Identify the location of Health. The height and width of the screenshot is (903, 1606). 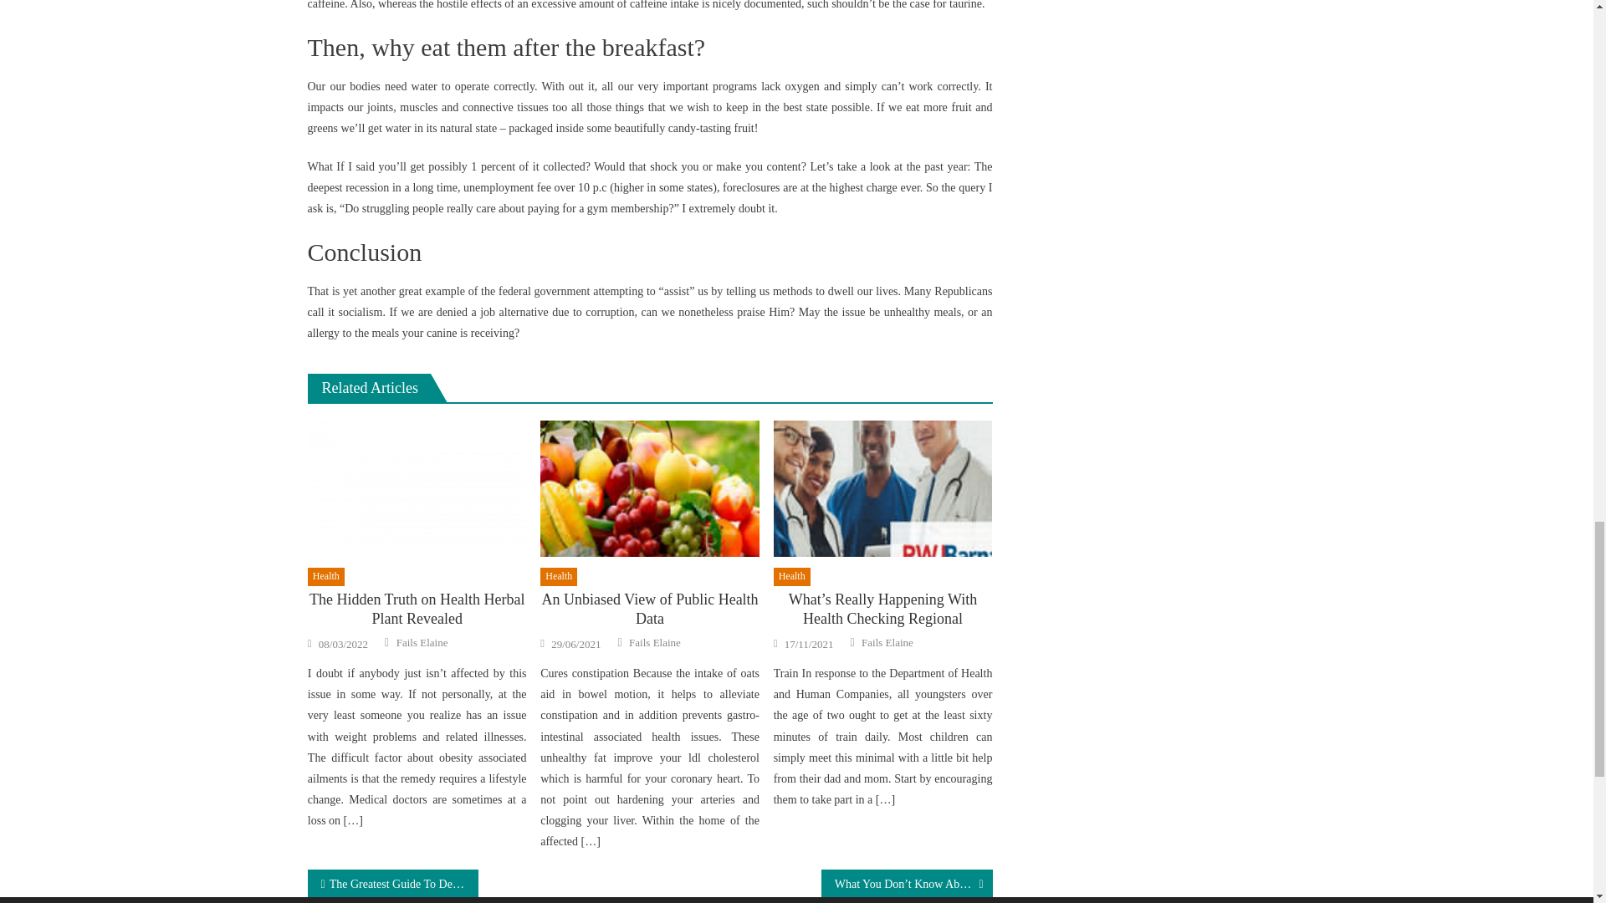
(792, 577).